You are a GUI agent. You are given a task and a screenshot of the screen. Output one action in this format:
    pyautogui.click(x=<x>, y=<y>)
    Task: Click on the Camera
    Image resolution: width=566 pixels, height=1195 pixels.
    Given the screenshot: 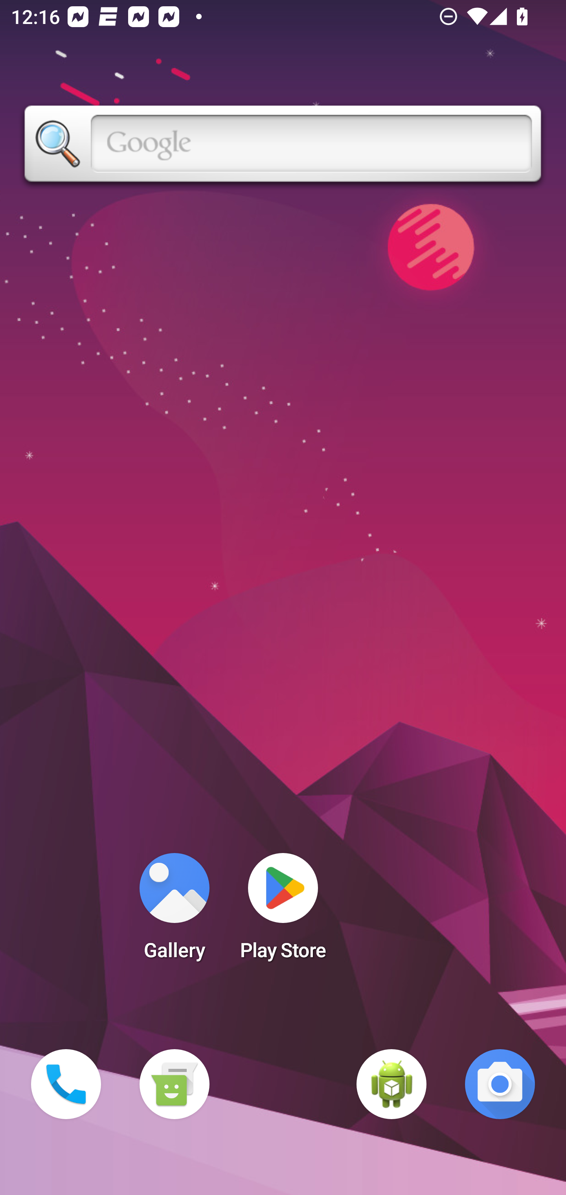 What is the action you would take?
    pyautogui.click(x=500, y=1084)
    